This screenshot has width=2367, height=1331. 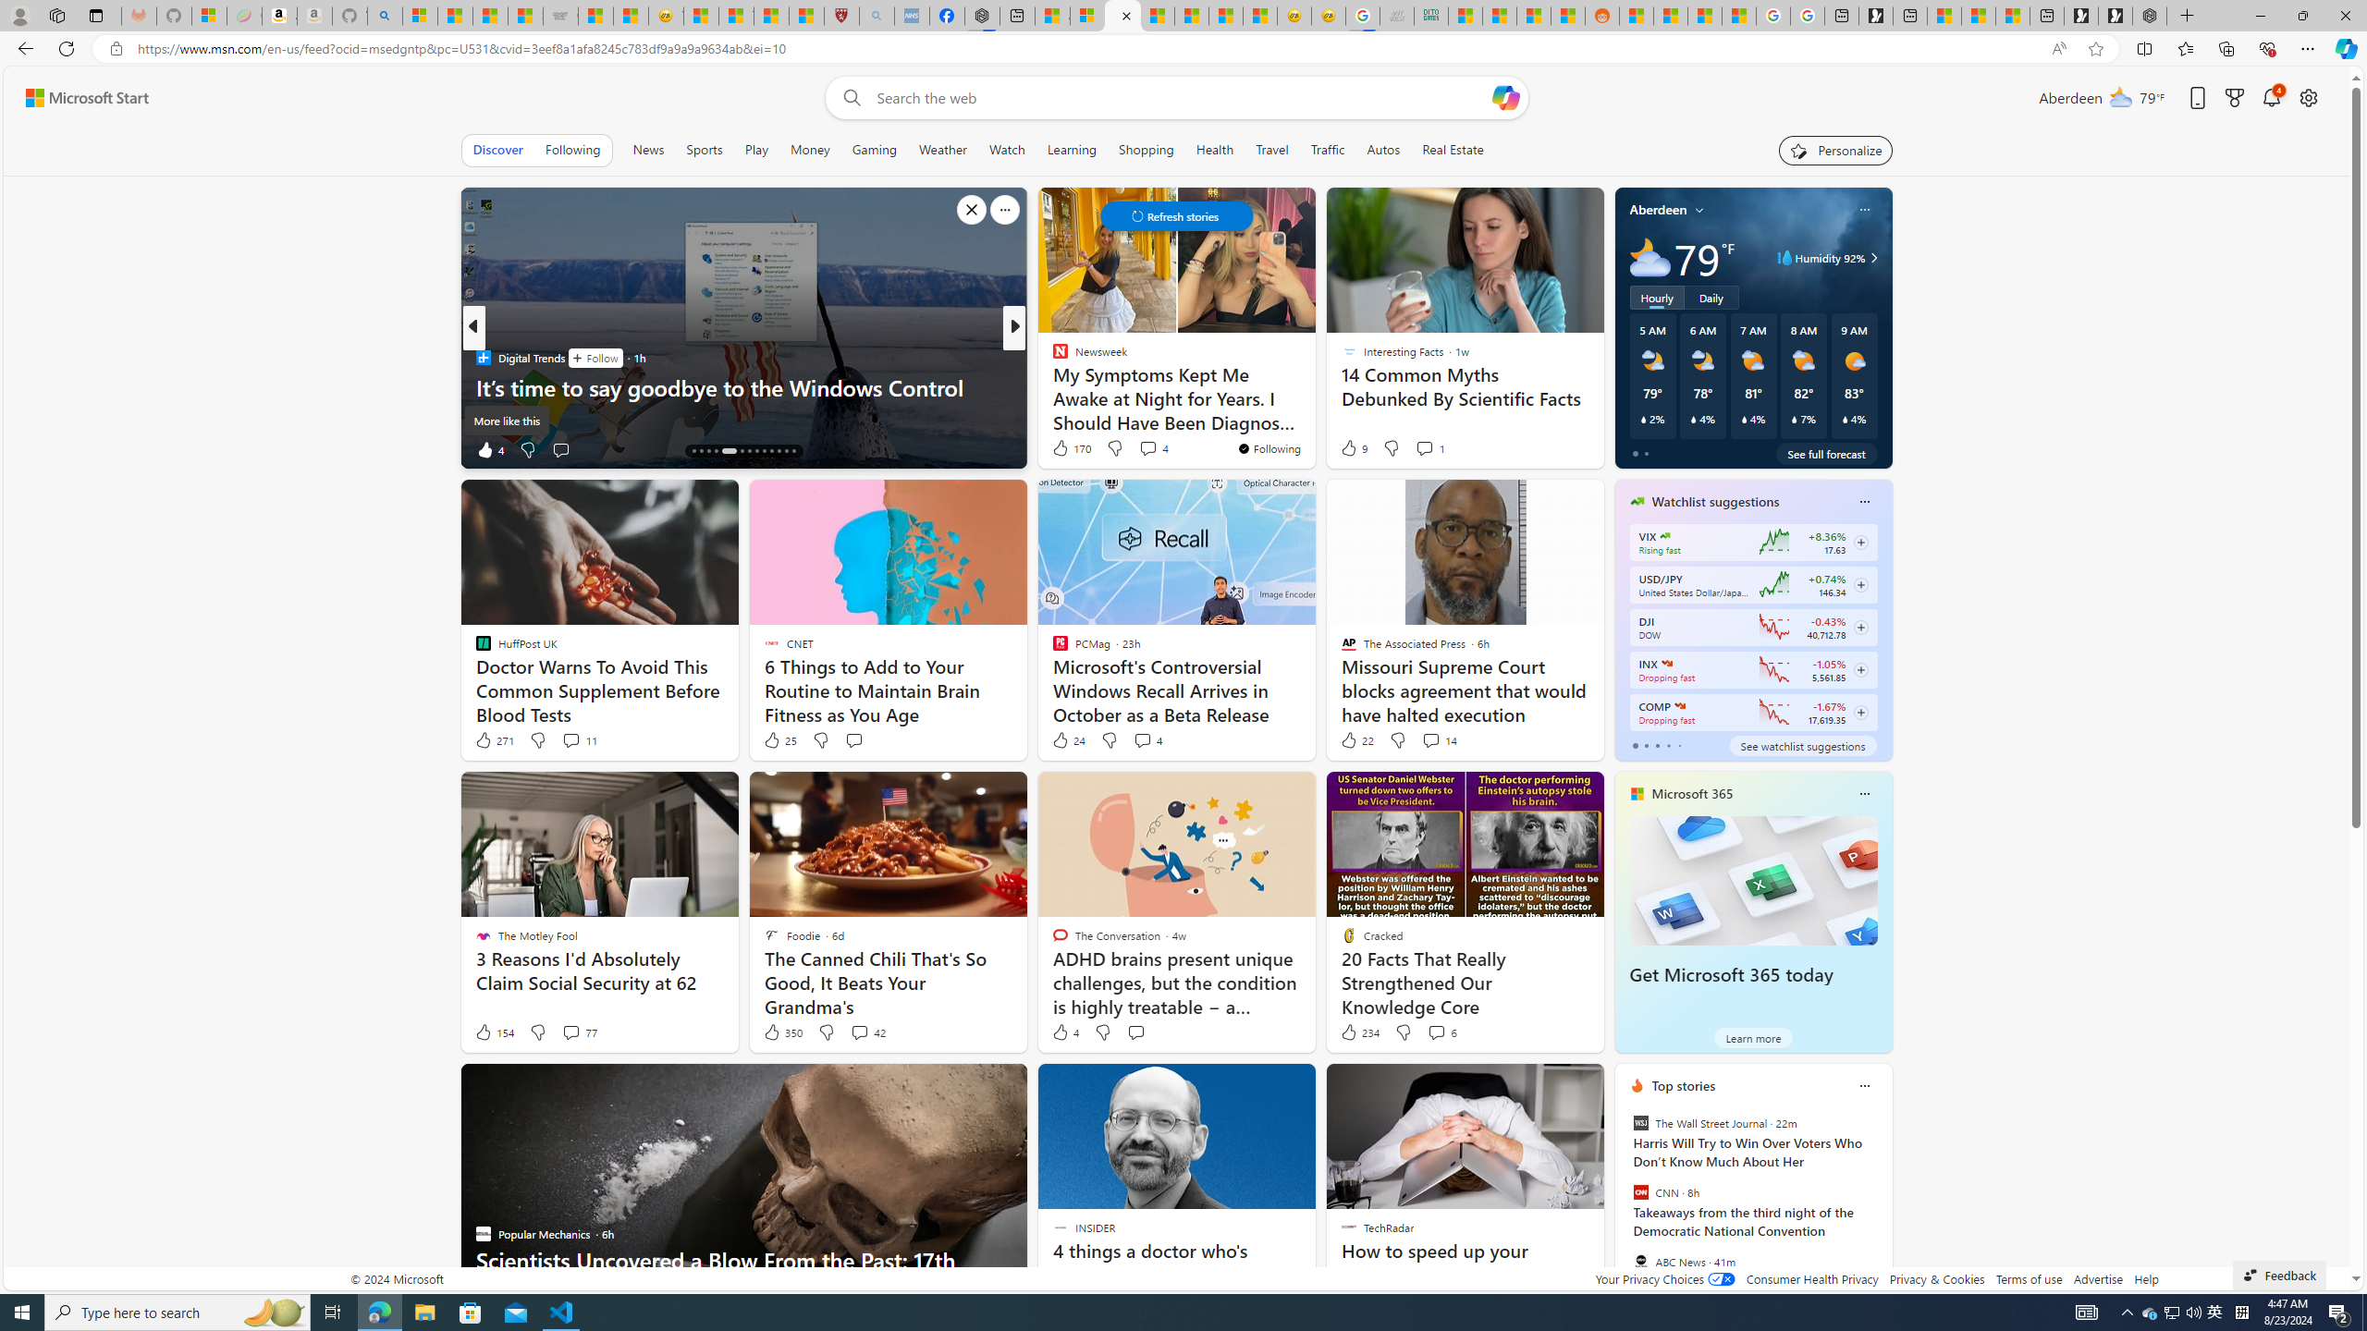 I want to click on next, so click(x=1883, y=1204).